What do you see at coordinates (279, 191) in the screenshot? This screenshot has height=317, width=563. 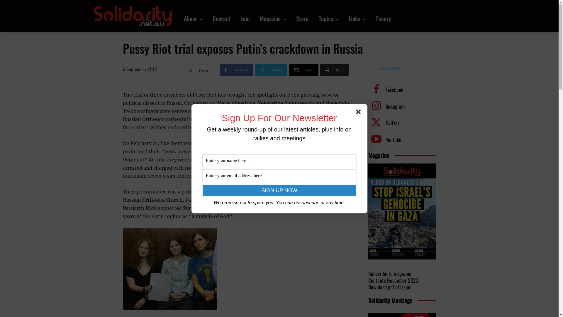 I see `sign up now` at bounding box center [279, 191].